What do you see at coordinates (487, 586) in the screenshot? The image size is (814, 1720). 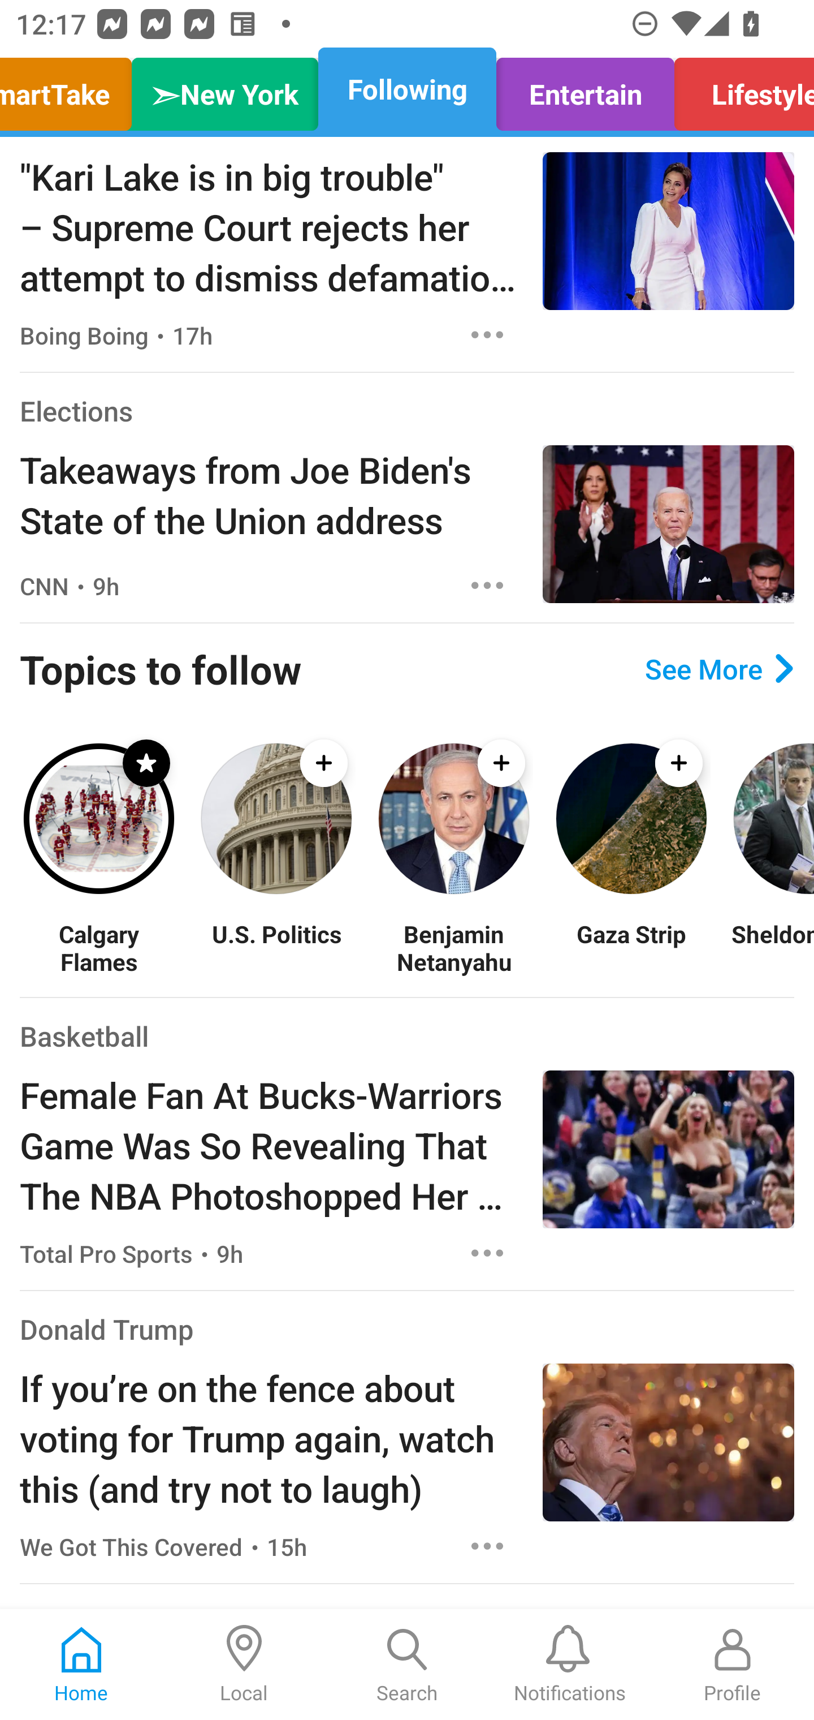 I see `Options` at bounding box center [487, 586].